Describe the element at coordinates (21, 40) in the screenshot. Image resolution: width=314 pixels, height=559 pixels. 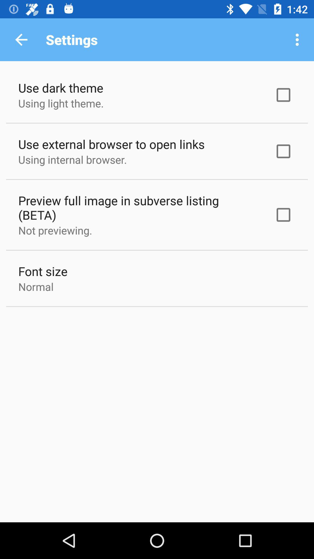
I see `launch icon to the left of the settings` at that location.